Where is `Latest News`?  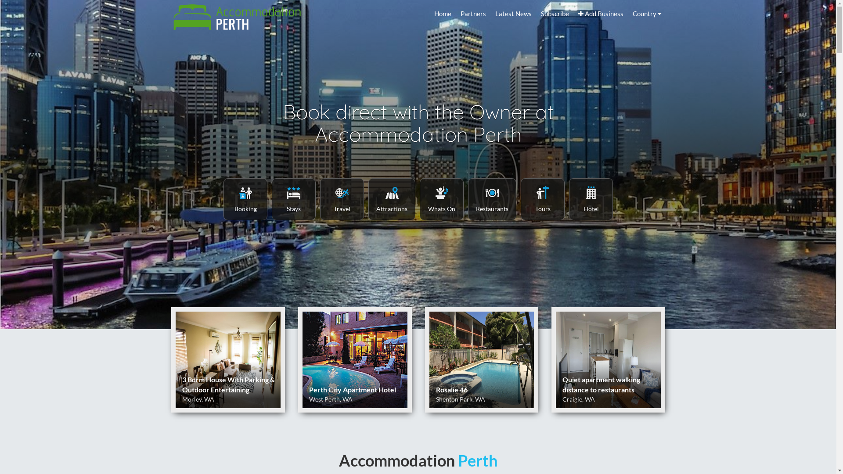
Latest News is located at coordinates (514, 14).